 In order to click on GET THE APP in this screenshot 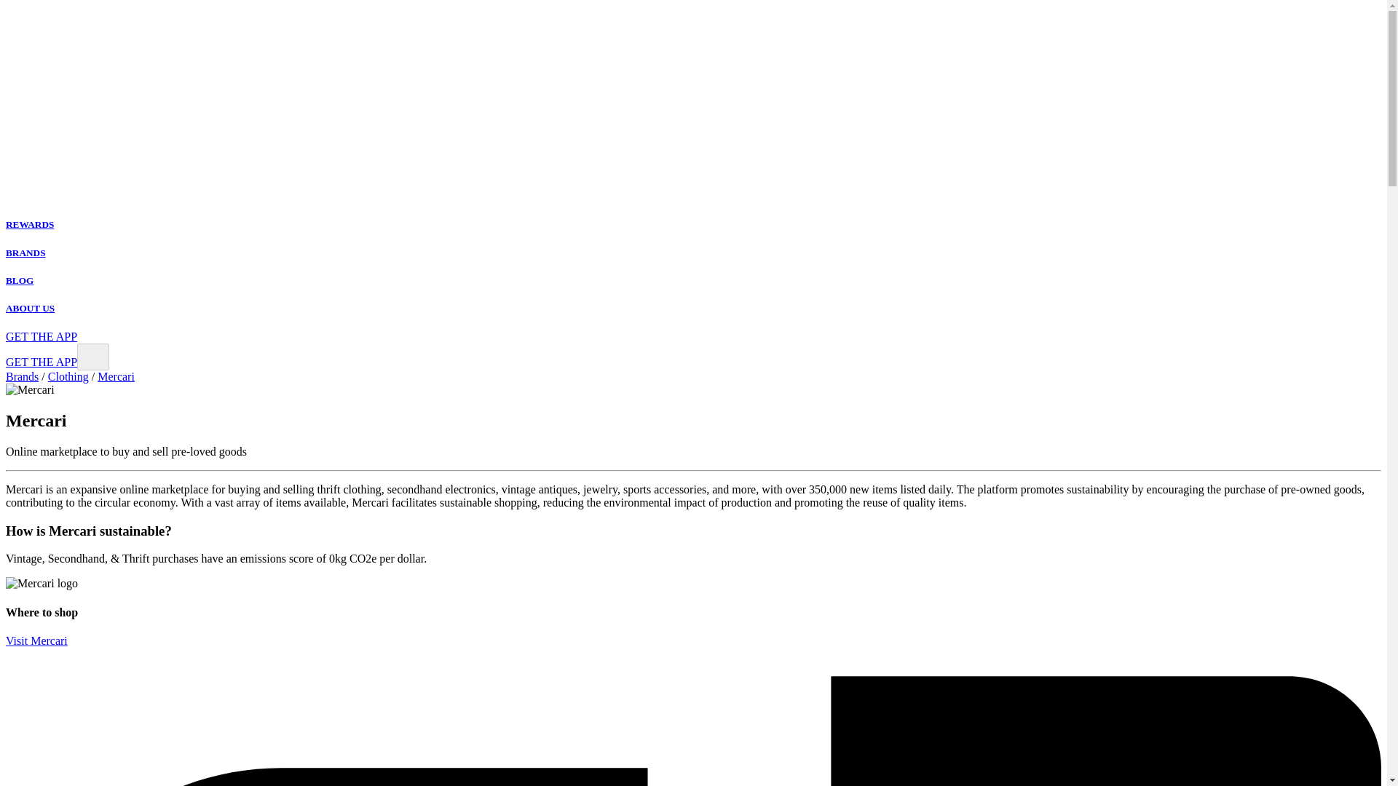, I will do `click(41, 362)`.